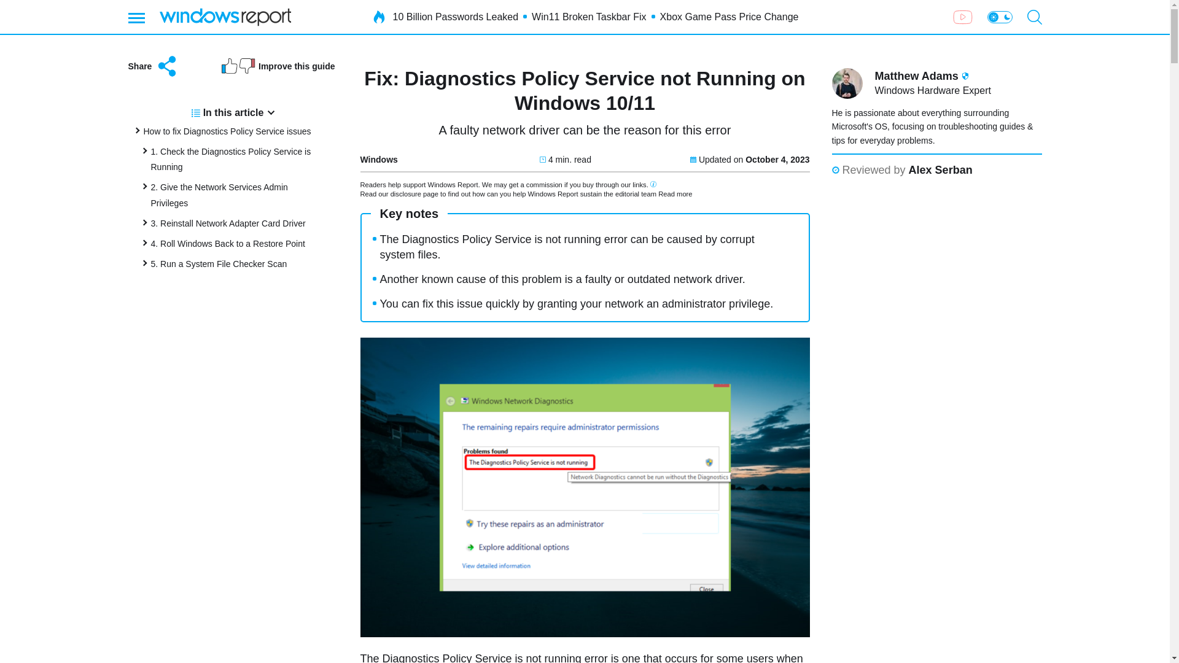 The width and height of the screenshot is (1179, 663). What do you see at coordinates (231, 158) in the screenshot?
I see `1. Check the Diagnostics Policy Service is Running` at bounding box center [231, 158].